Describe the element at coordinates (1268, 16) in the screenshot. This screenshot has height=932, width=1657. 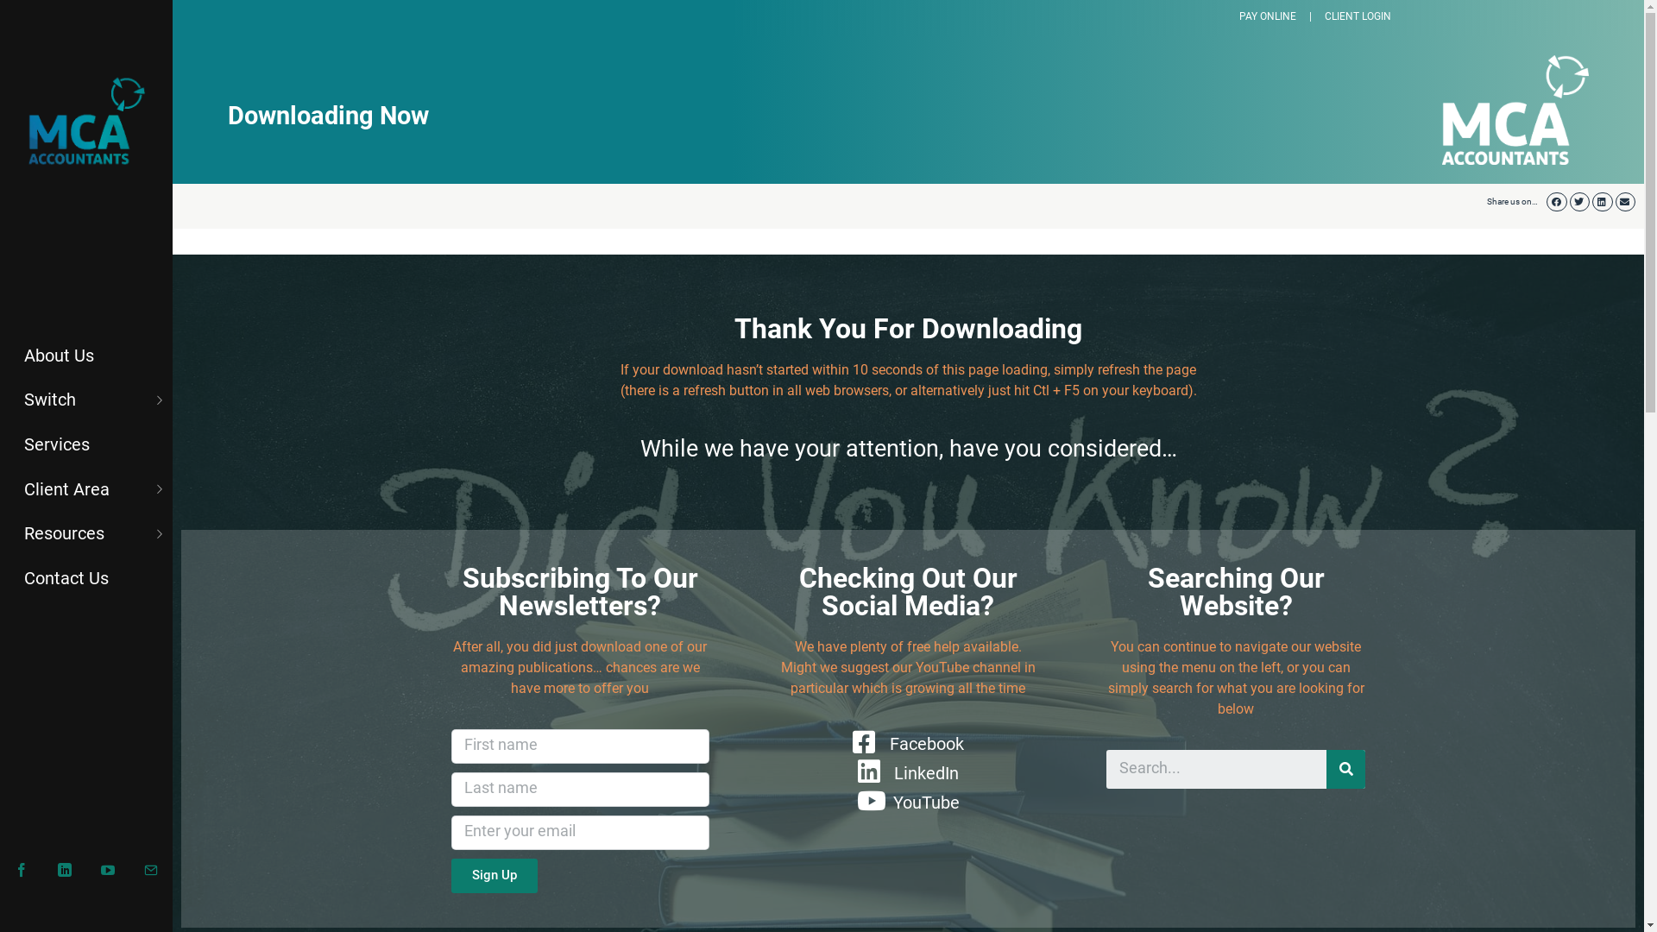
I see `PAY ONLINE` at that location.